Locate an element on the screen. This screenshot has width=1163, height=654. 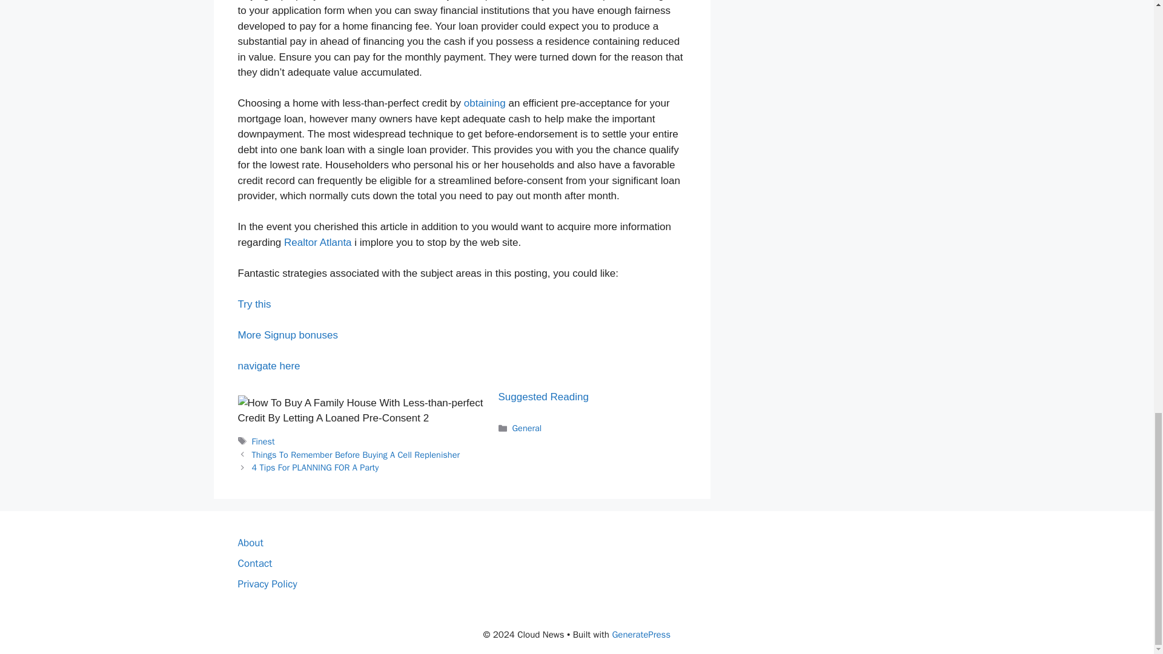
Contact is located at coordinates (254, 563).